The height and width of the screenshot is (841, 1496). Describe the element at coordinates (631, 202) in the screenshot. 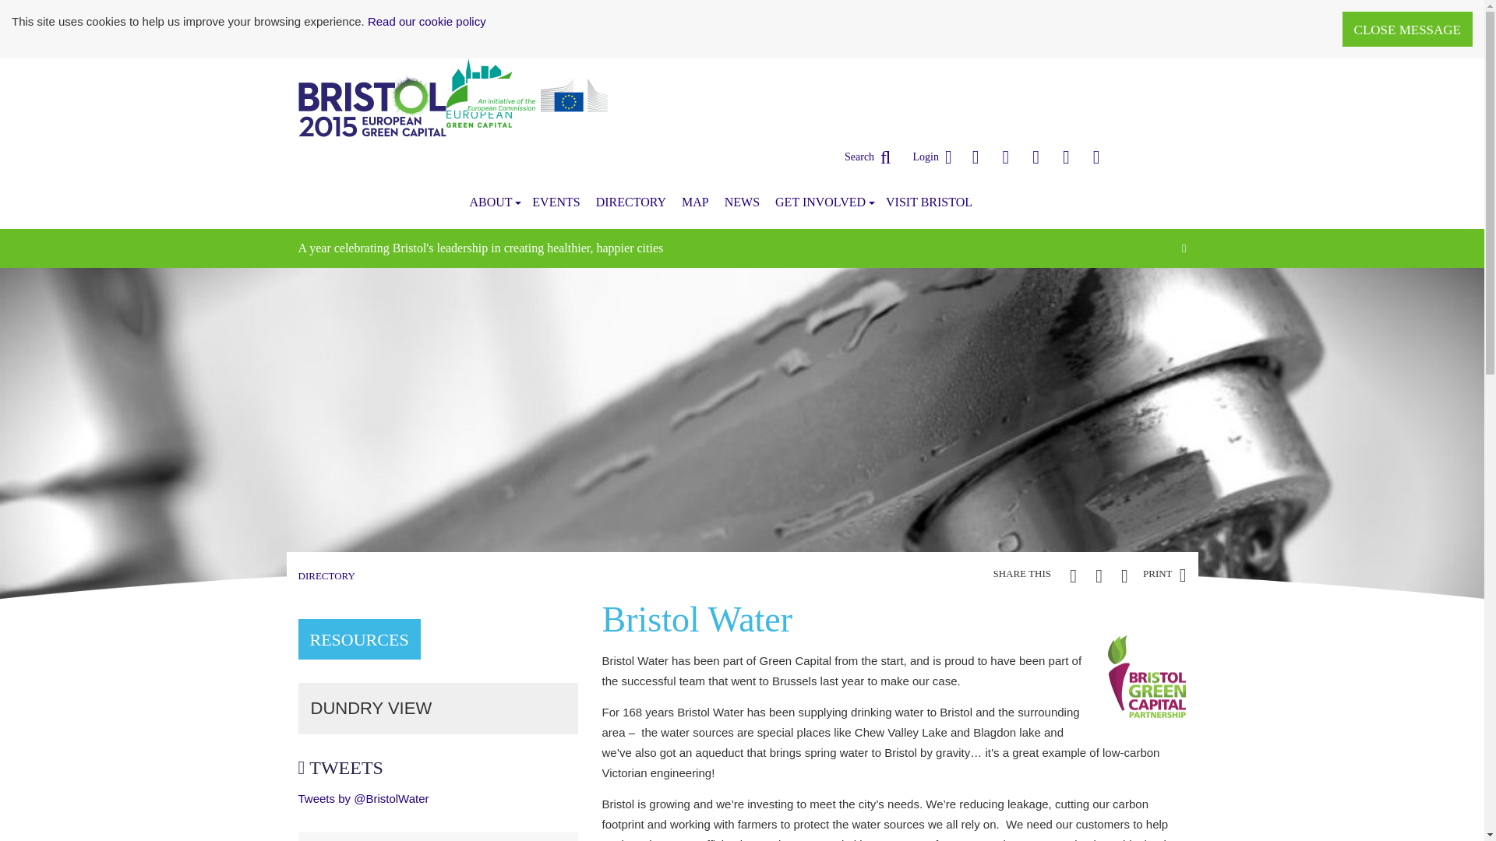

I see `DIRECTORY` at that location.